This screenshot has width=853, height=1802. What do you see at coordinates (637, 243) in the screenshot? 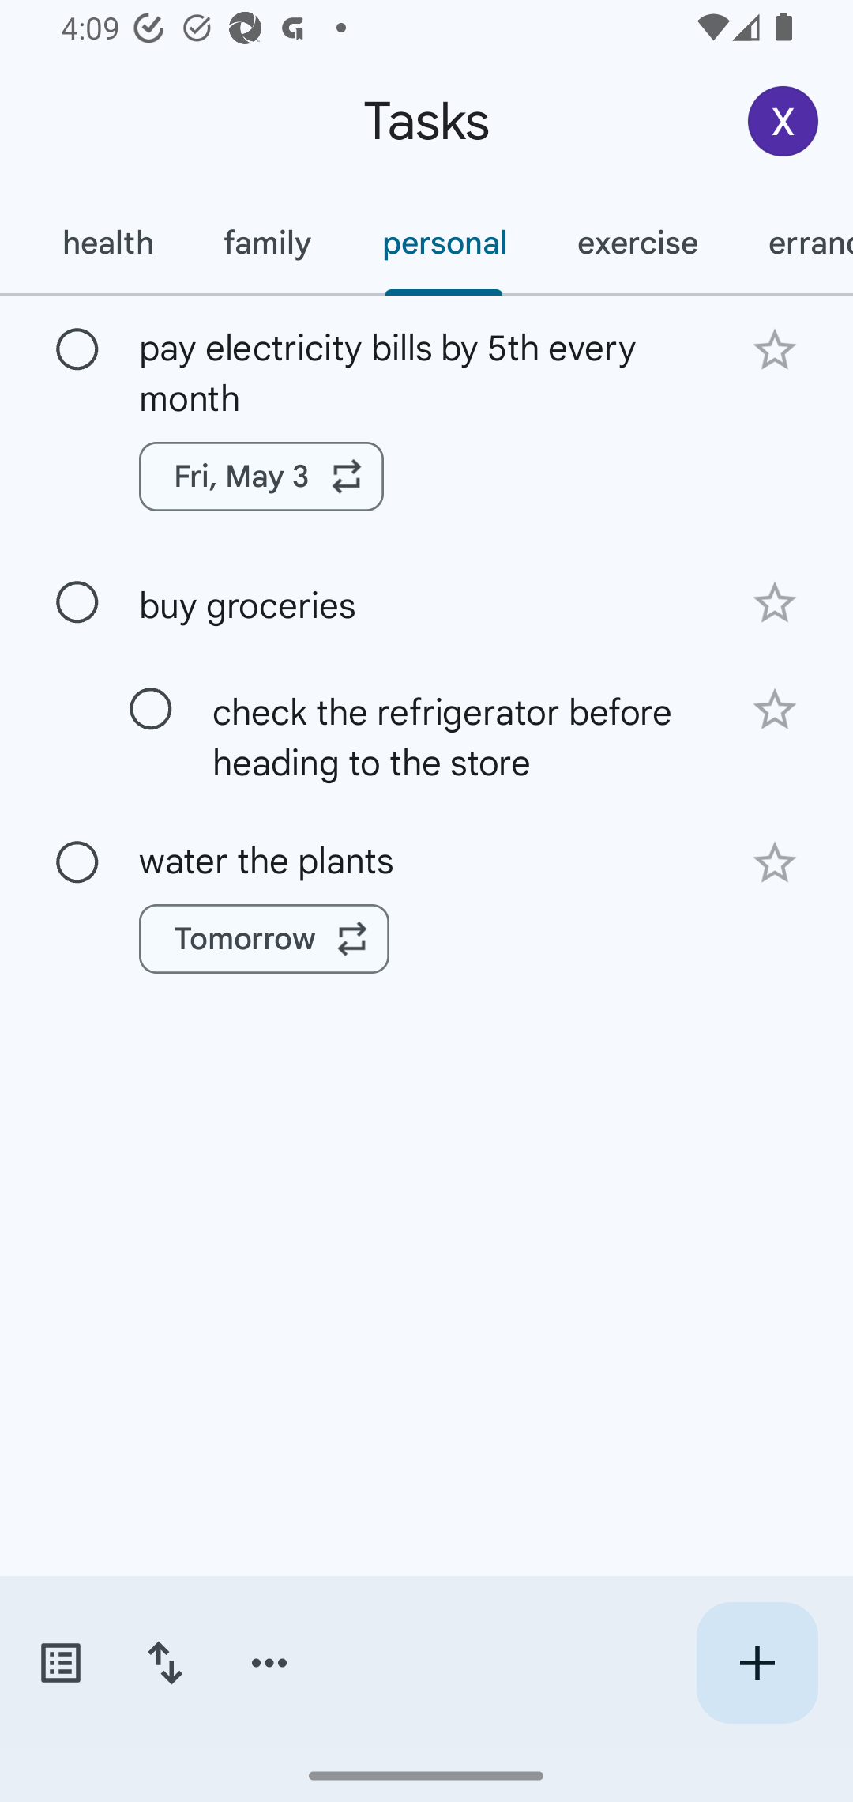
I see `exercise` at bounding box center [637, 243].